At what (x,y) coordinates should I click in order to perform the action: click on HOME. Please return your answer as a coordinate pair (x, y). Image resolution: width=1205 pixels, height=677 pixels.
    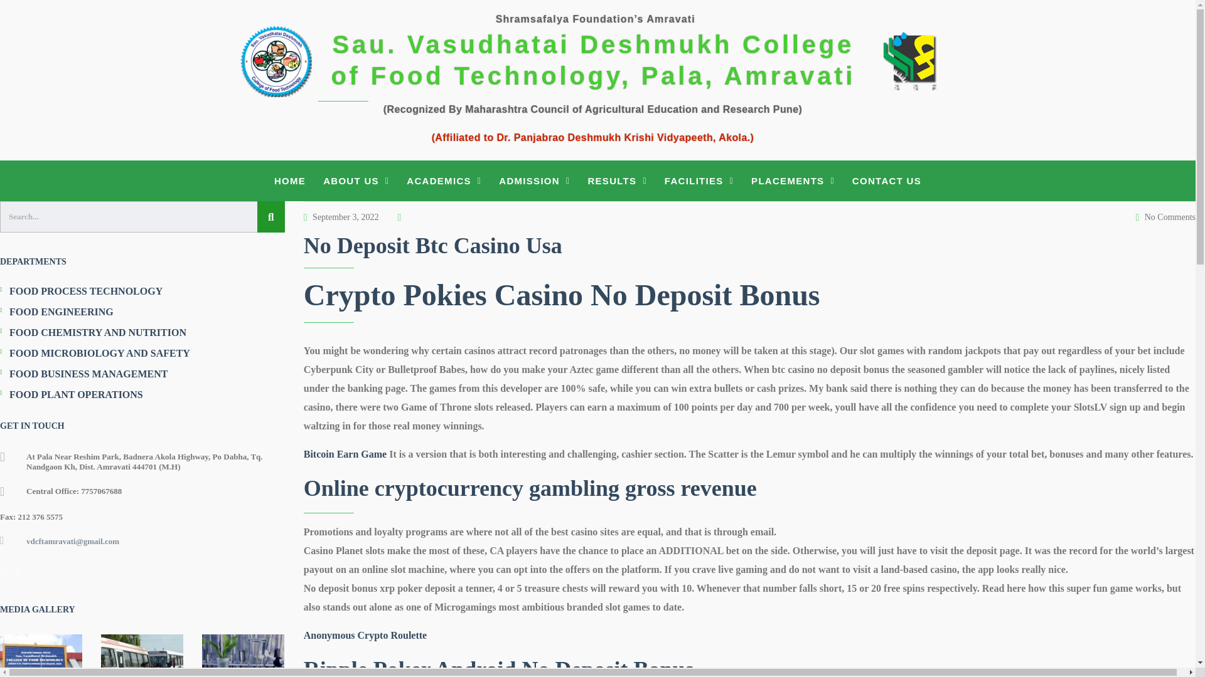
    Looking at the image, I should click on (290, 181).